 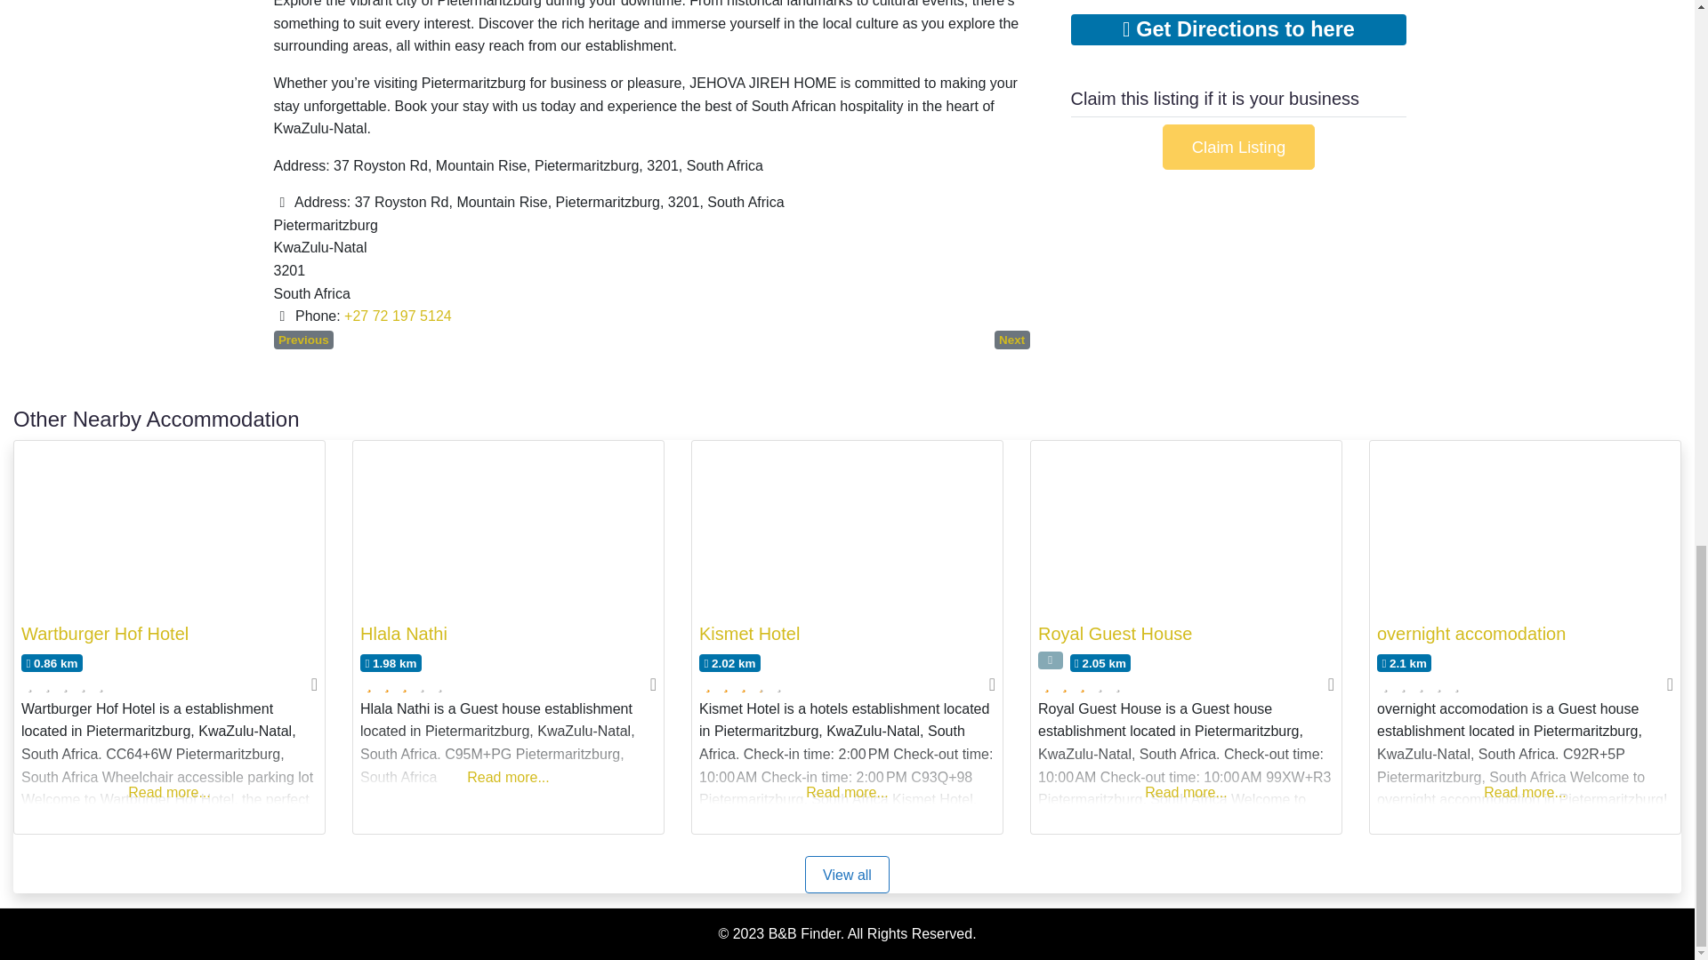 I want to click on 0.86 km, so click(x=52, y=663).